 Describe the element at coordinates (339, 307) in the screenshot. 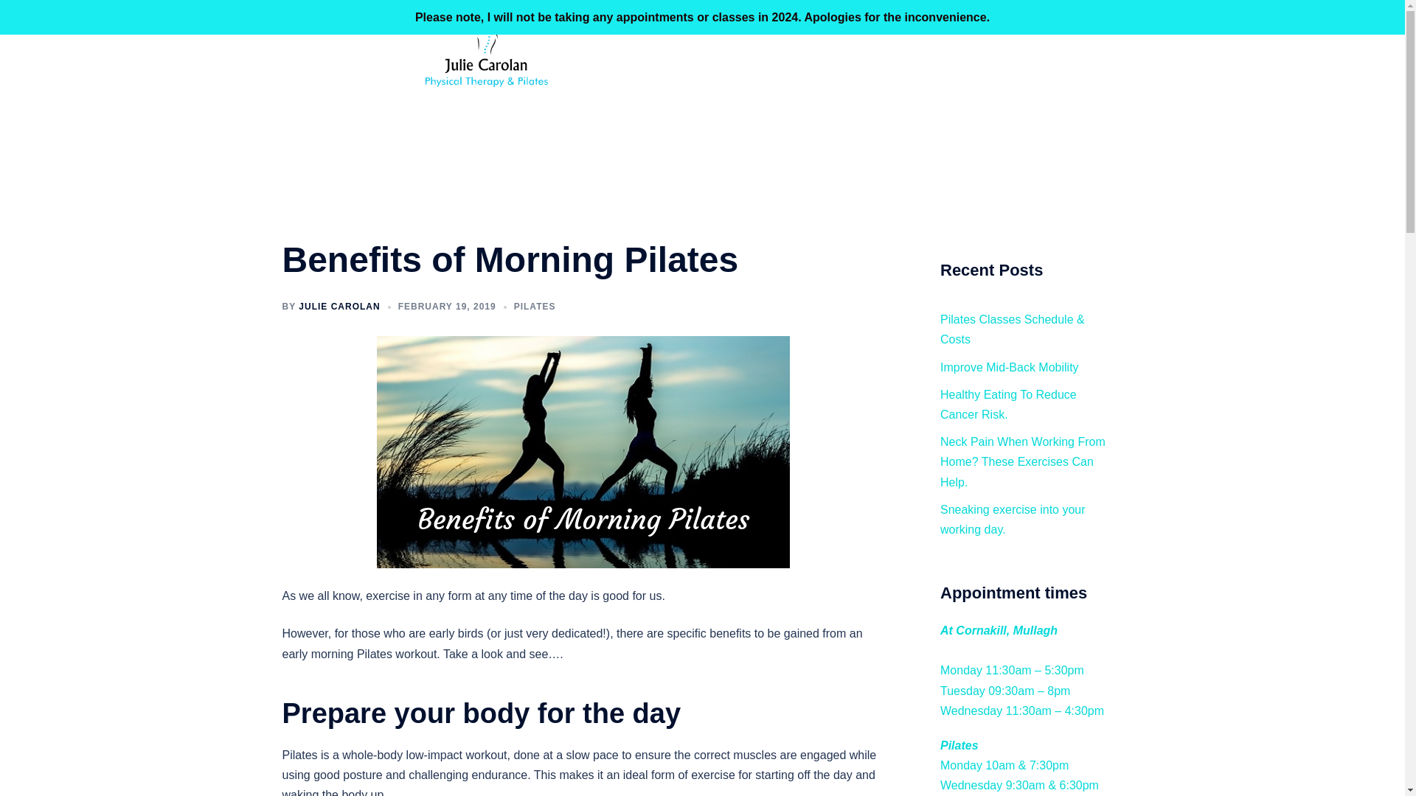

I see `JULIE CAROLAN` at that location.